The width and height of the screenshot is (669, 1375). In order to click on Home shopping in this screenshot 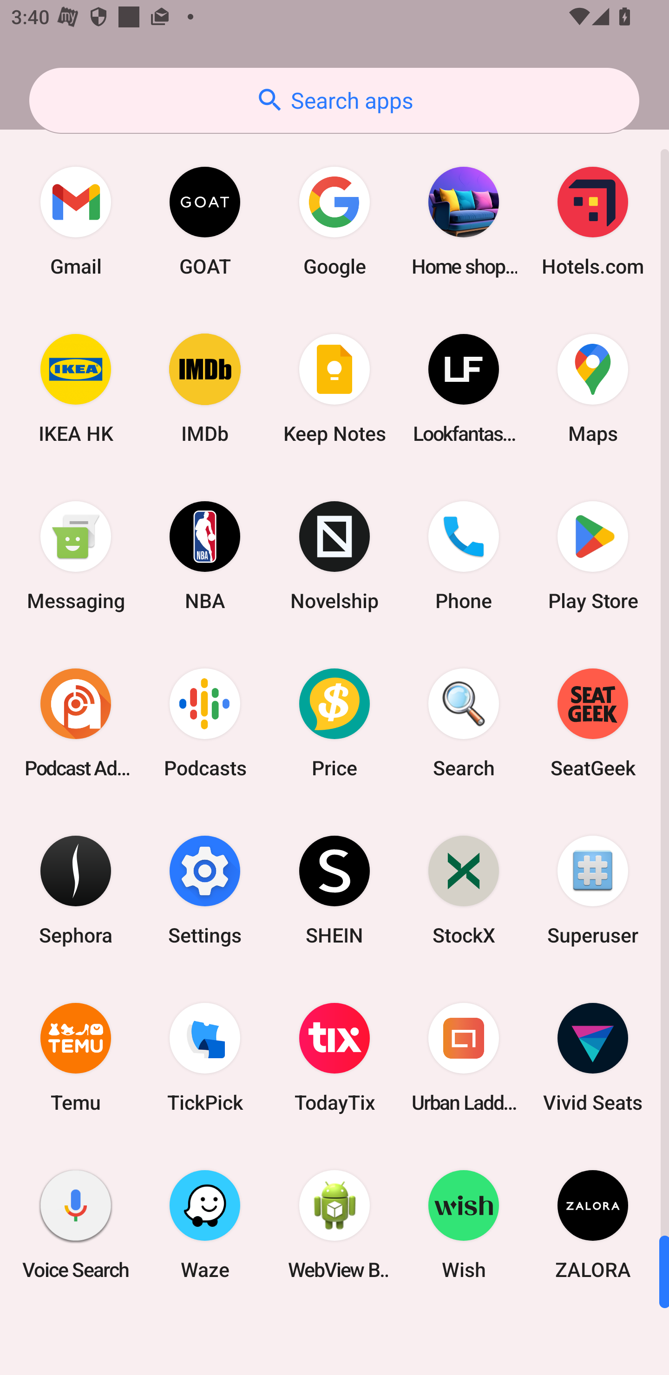, I will do `click(464, 221)`.